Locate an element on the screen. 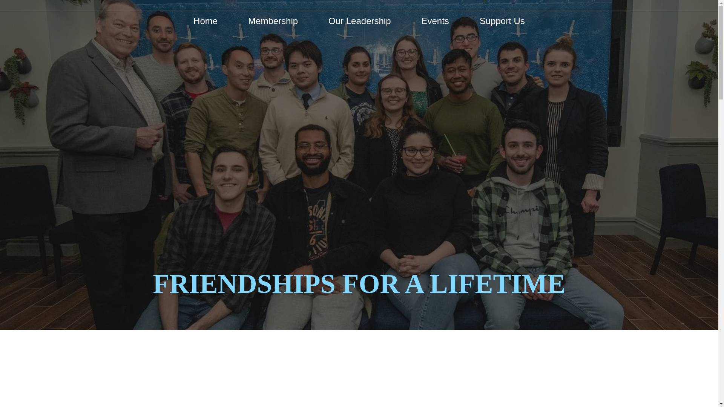 The height and width of the screenshot is (407, 724). Our Leadership is located at coordinates (360, 21).